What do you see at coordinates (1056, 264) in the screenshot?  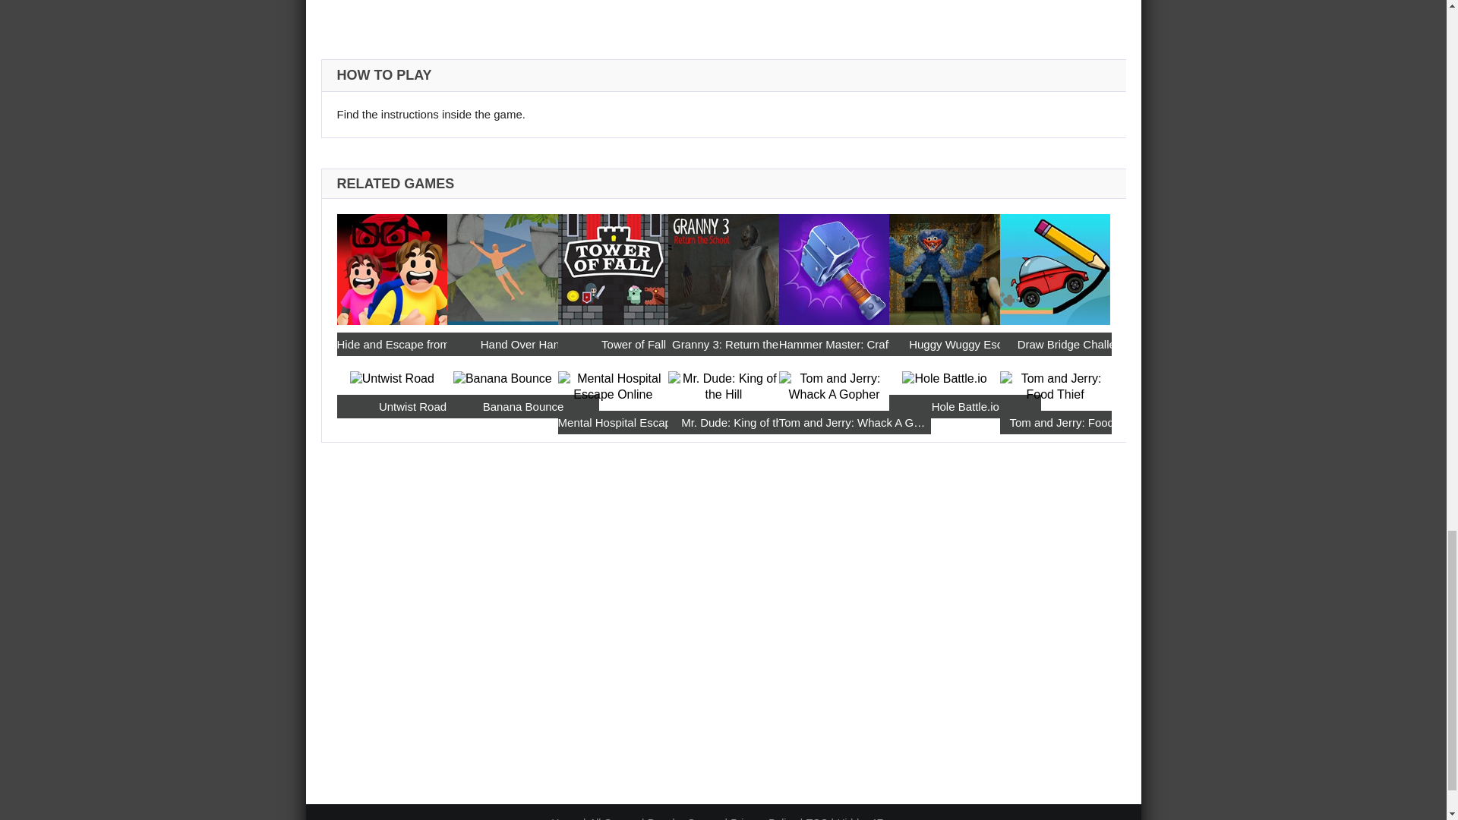 I see `Draw Bridge Challenge` at bounding box center [1056, 264].